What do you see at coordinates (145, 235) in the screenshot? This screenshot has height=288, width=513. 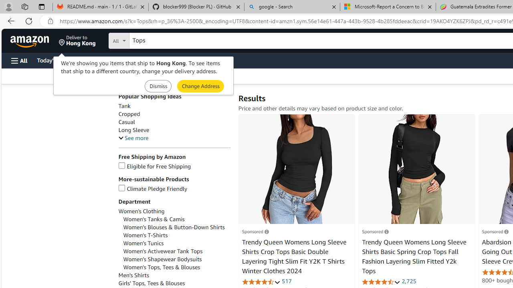 I see `Women's T-Shirts` at bounding box center [145, 235].